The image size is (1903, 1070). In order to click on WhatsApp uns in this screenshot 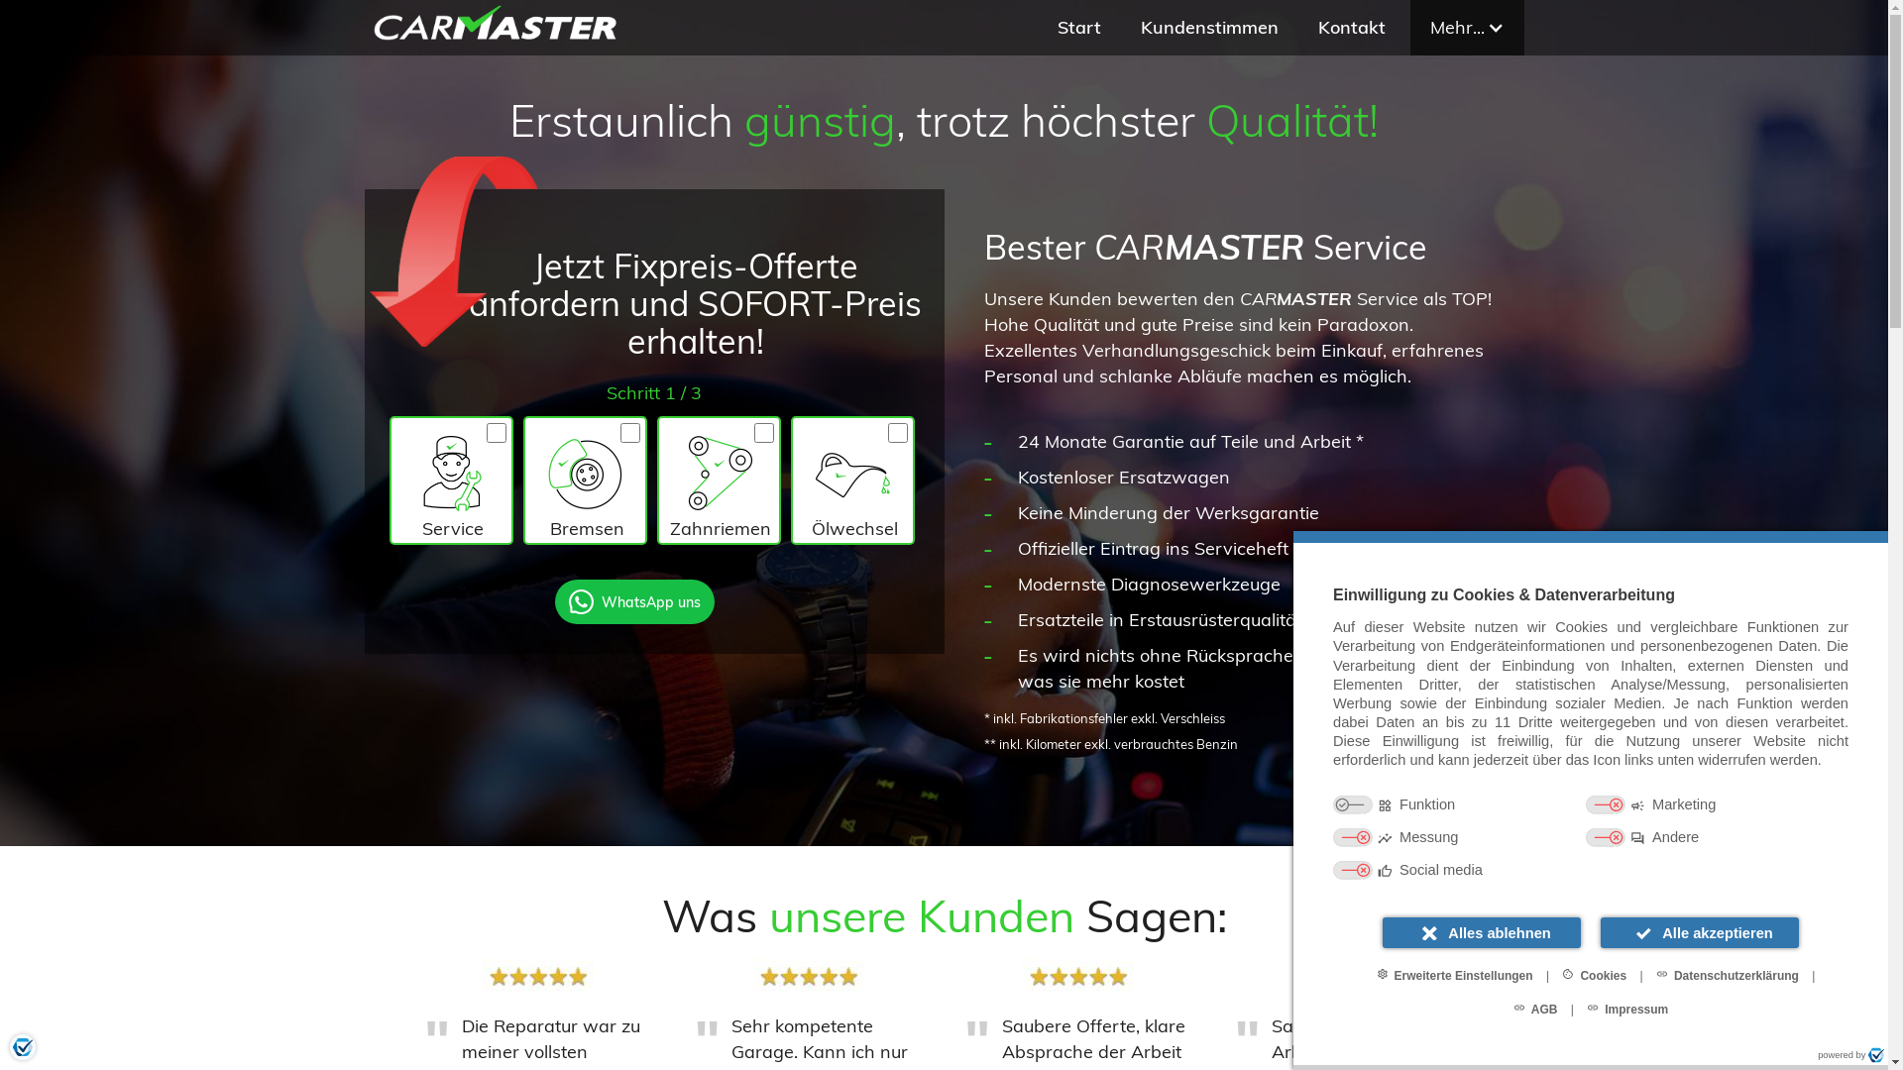, I will do `click(1788, 1028)`.